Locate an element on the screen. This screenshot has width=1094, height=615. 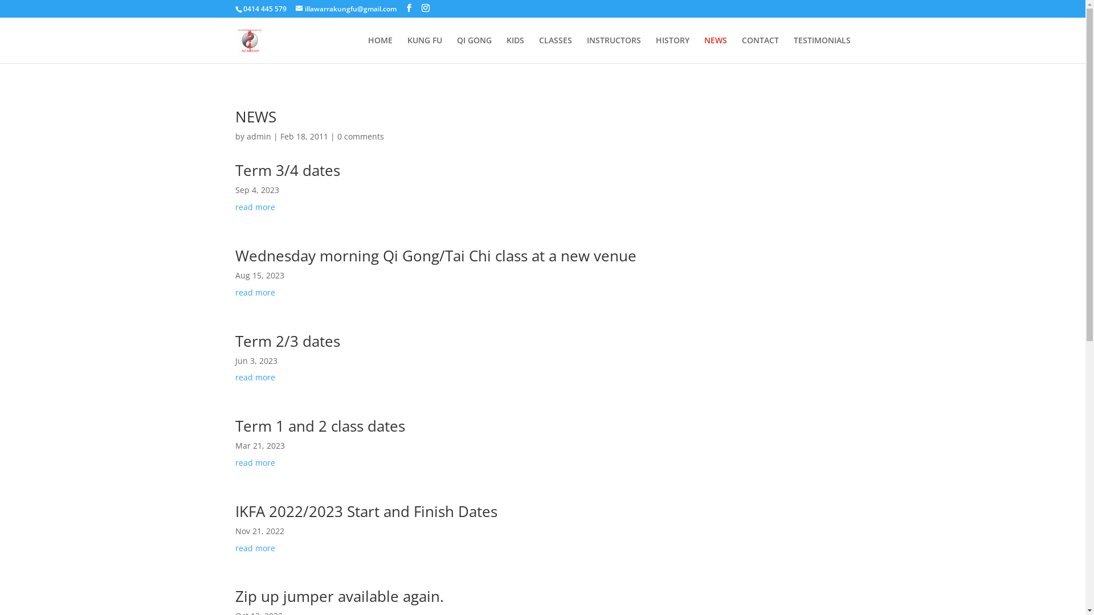
CLASSES is located at coordinates (556, 50).